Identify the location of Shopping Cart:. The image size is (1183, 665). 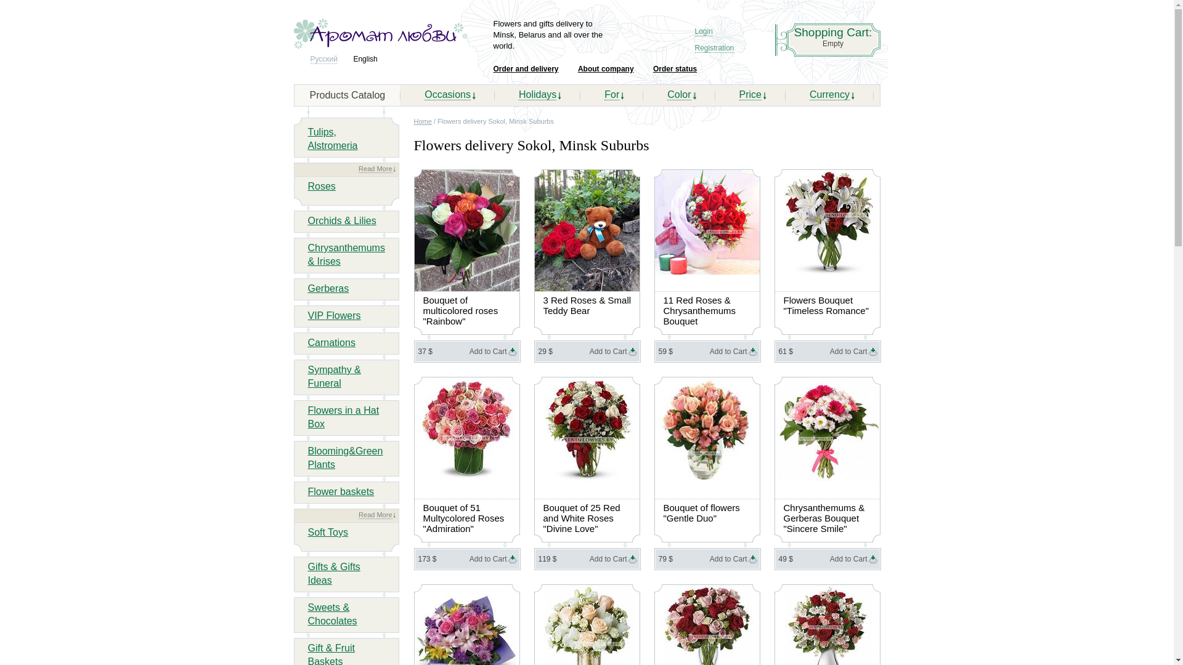
(833, 33).